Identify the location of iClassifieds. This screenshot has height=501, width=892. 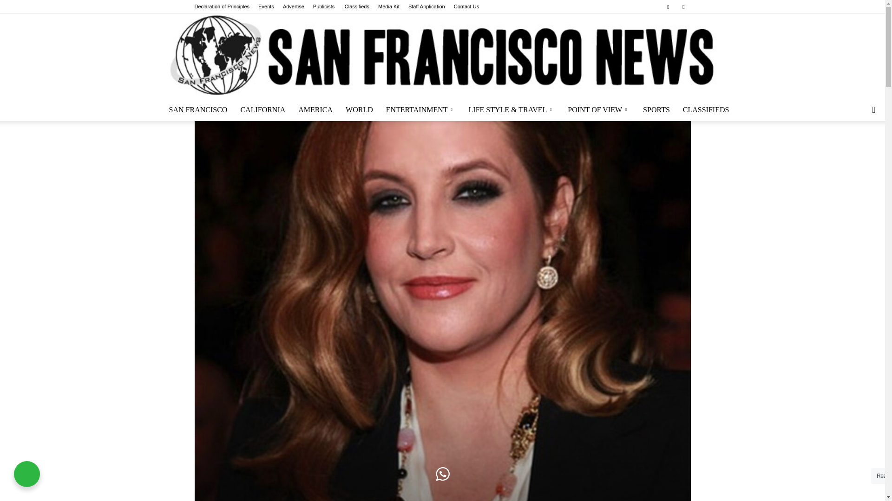
(356, 6).